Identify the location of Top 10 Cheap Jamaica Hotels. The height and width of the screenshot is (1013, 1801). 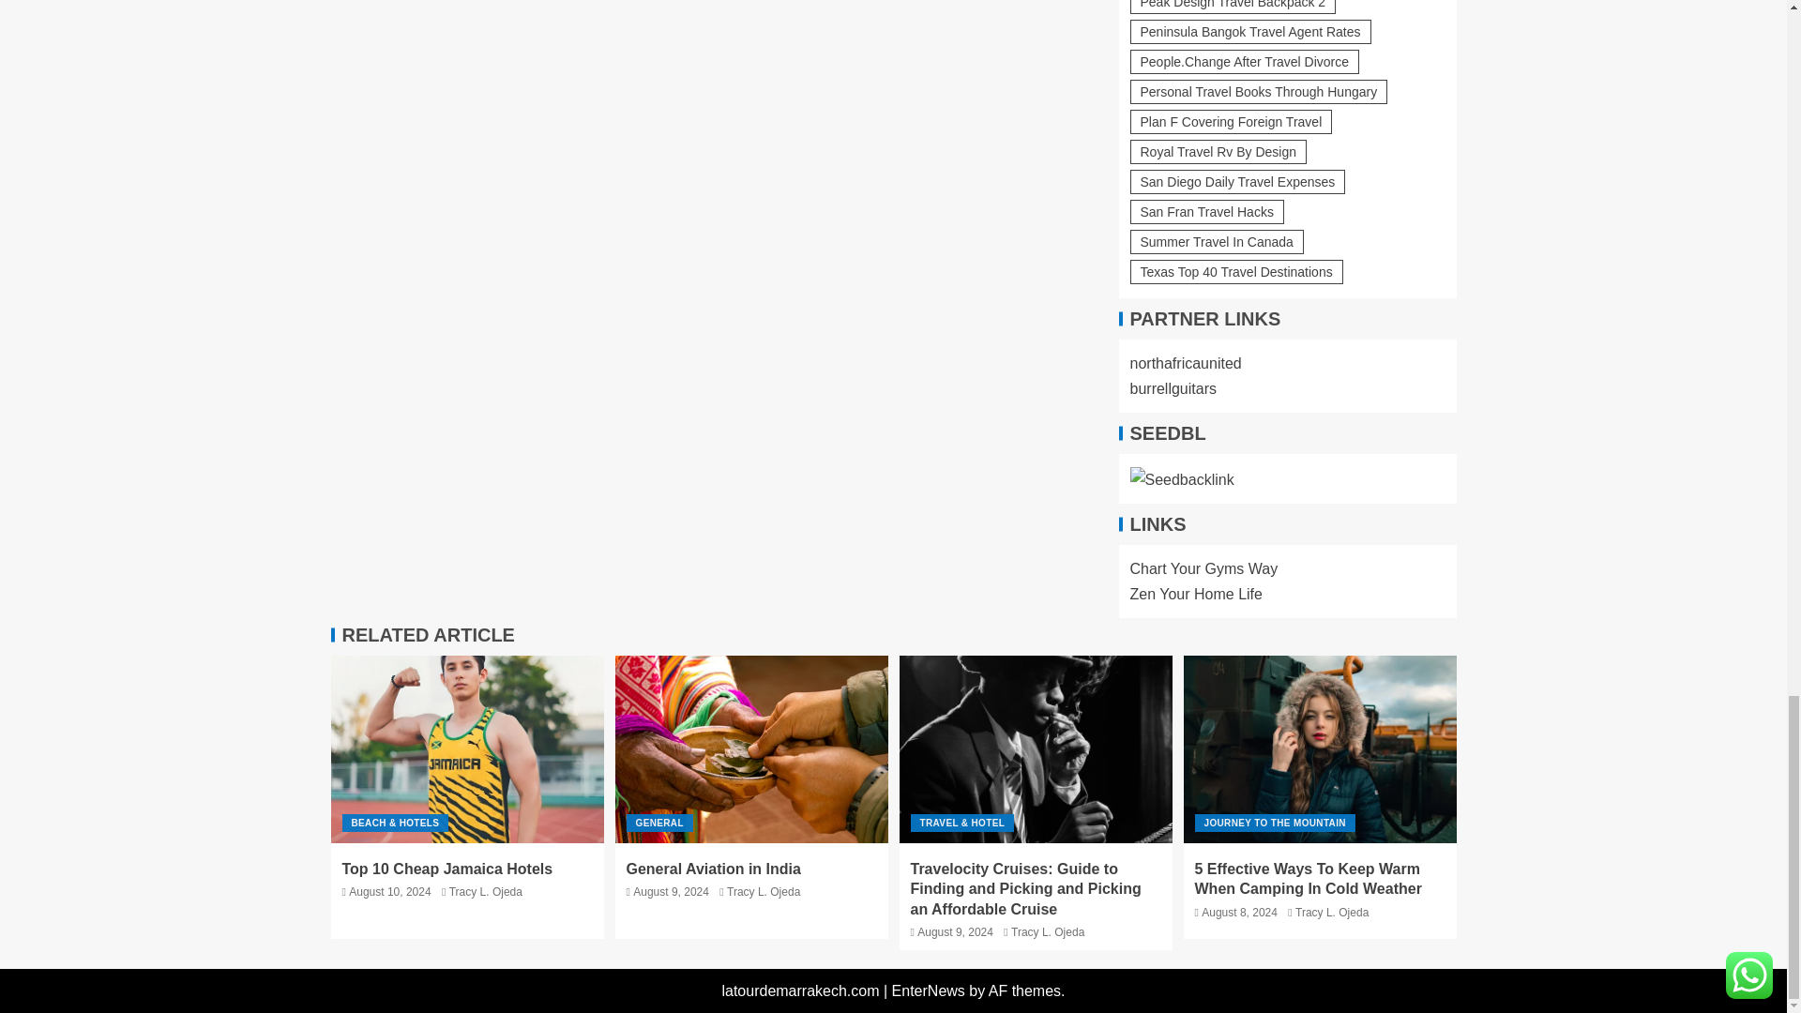
(466, 748).